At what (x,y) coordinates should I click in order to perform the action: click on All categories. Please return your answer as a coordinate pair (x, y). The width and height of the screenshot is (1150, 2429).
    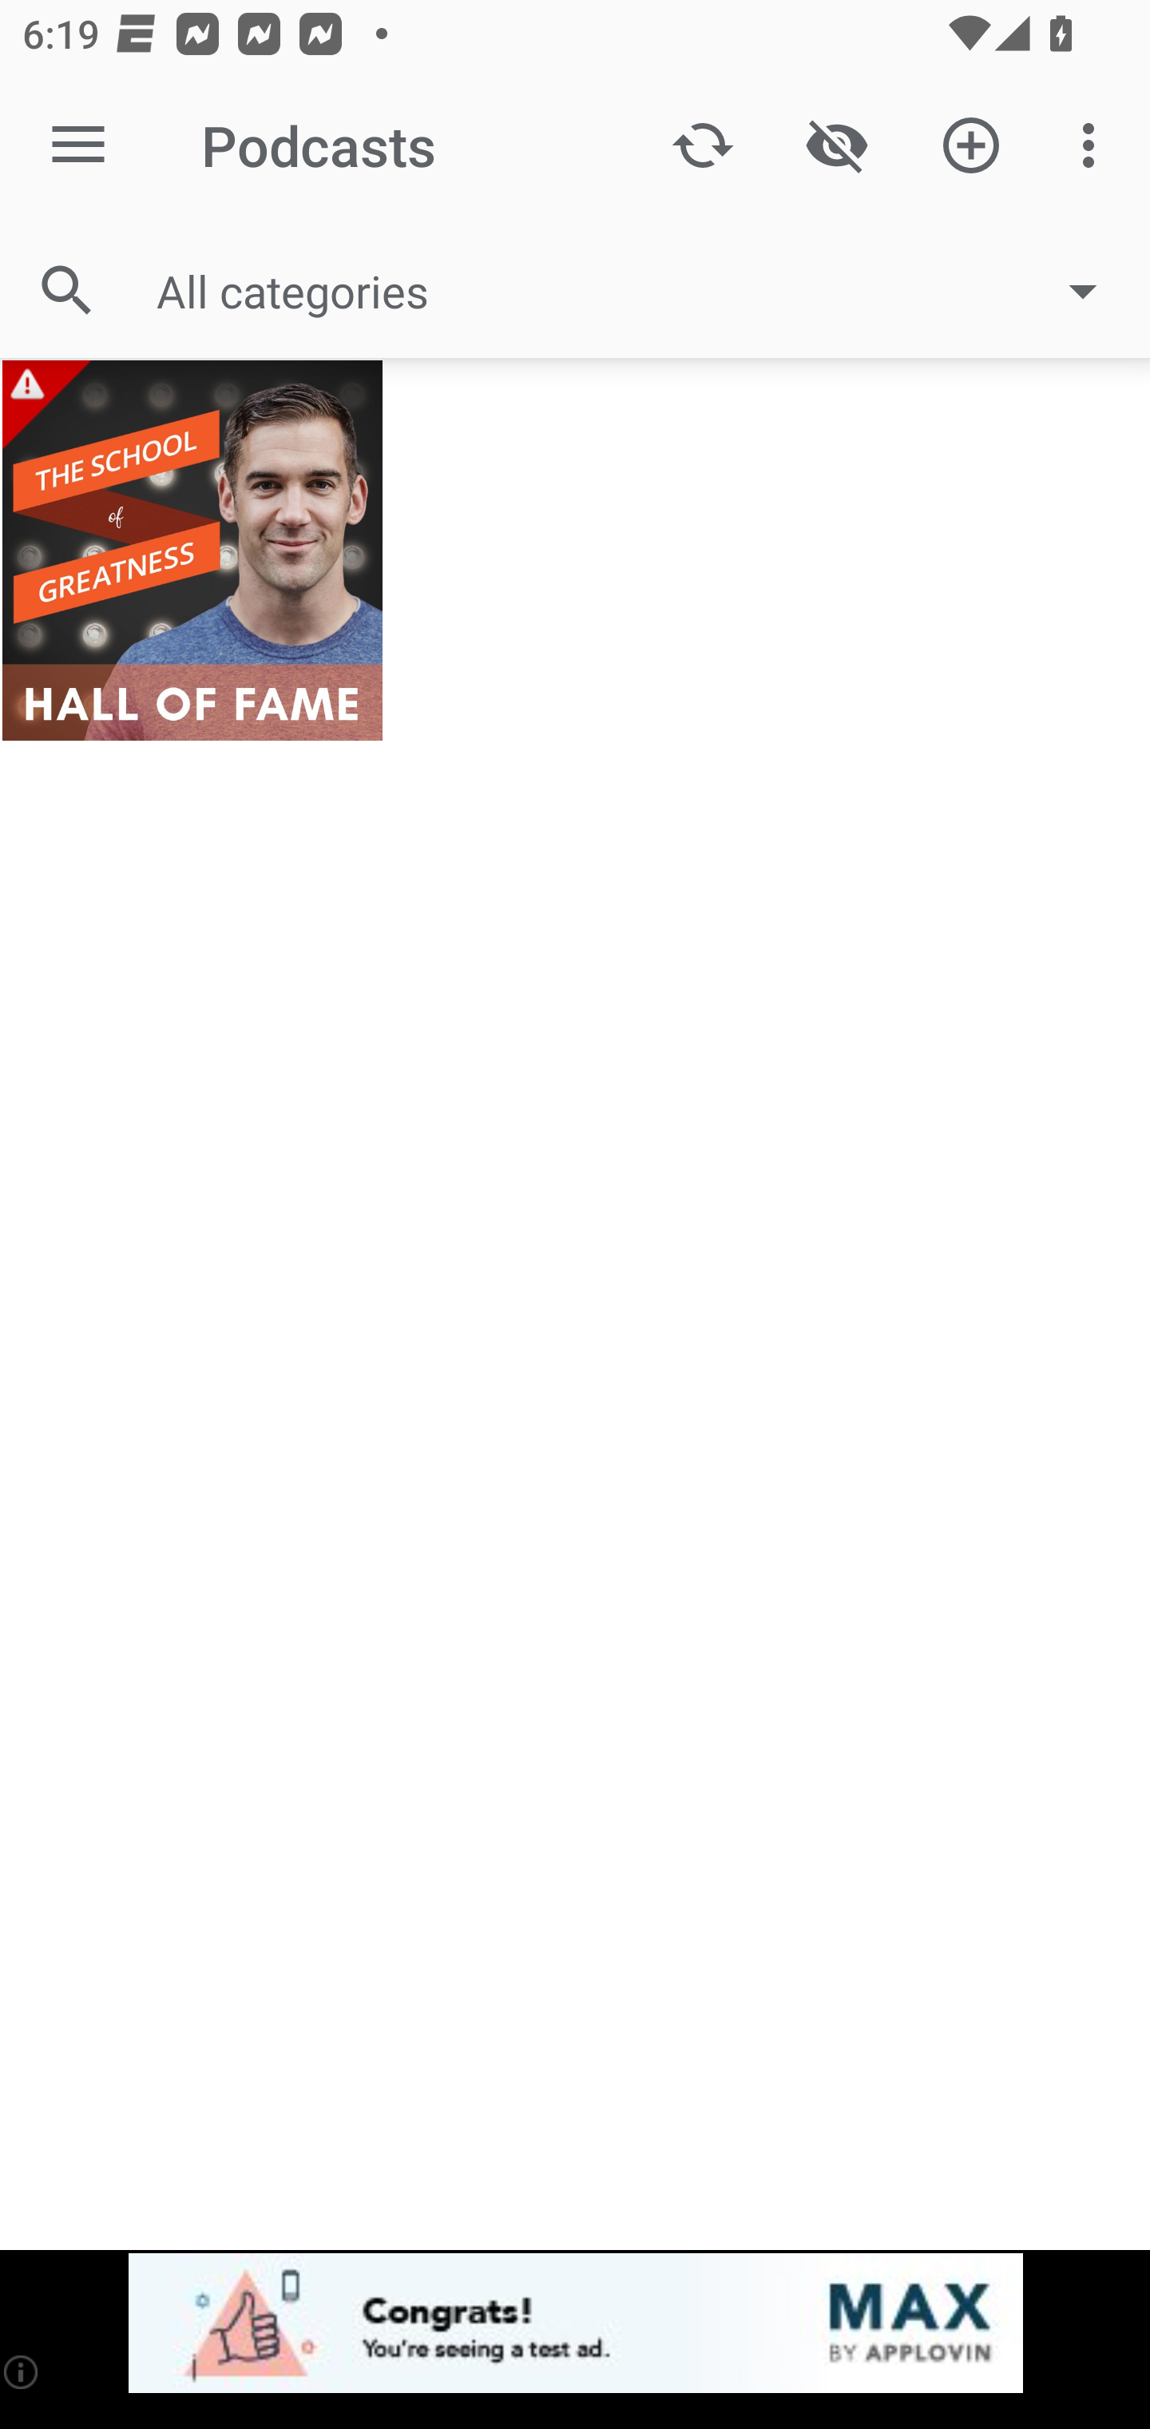
    Looking at the image, I should click on (642, 291).